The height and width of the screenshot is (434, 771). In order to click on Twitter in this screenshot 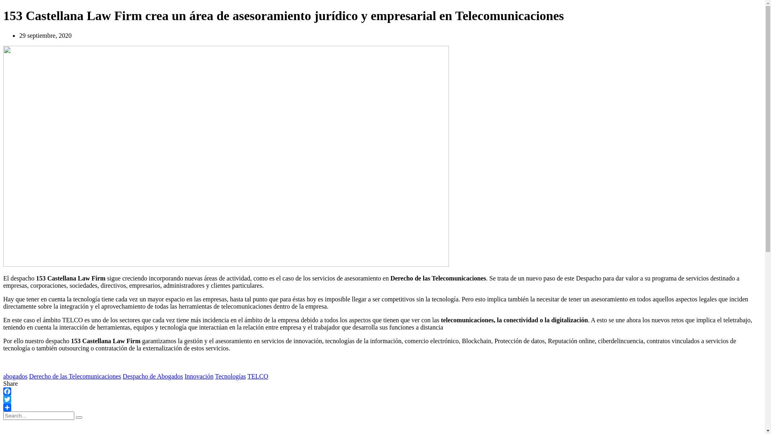, I will do `click(382, 399)`.